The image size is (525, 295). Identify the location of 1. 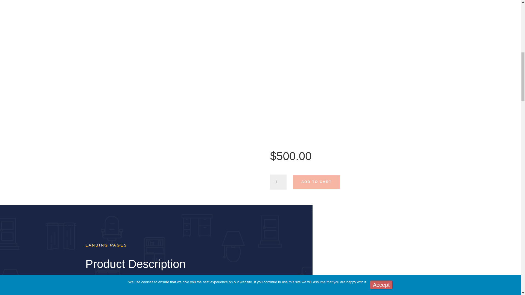
(278, 182).